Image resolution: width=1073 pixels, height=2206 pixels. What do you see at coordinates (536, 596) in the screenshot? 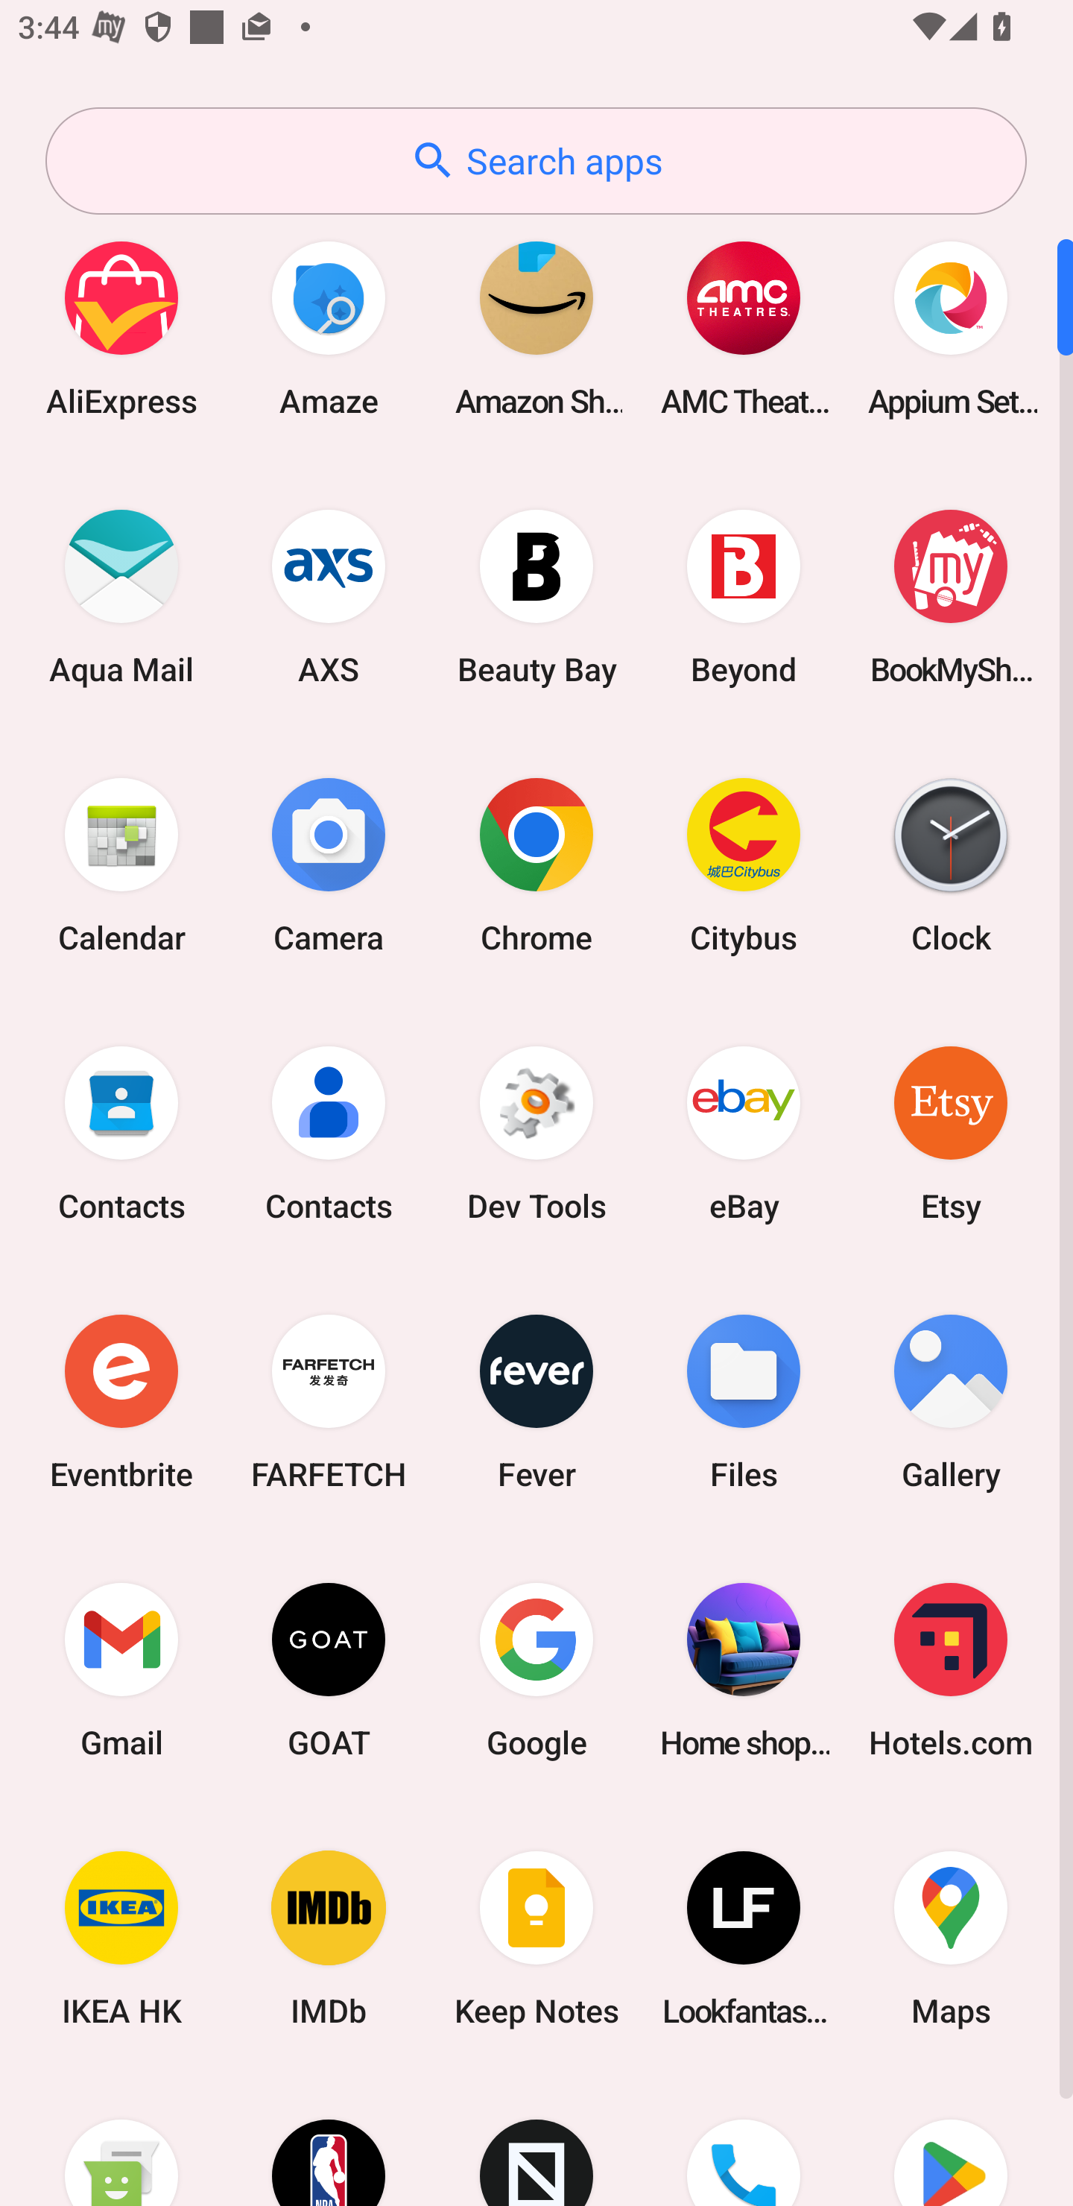
I see `Beauty Bay` at bounding box center [536, 596].